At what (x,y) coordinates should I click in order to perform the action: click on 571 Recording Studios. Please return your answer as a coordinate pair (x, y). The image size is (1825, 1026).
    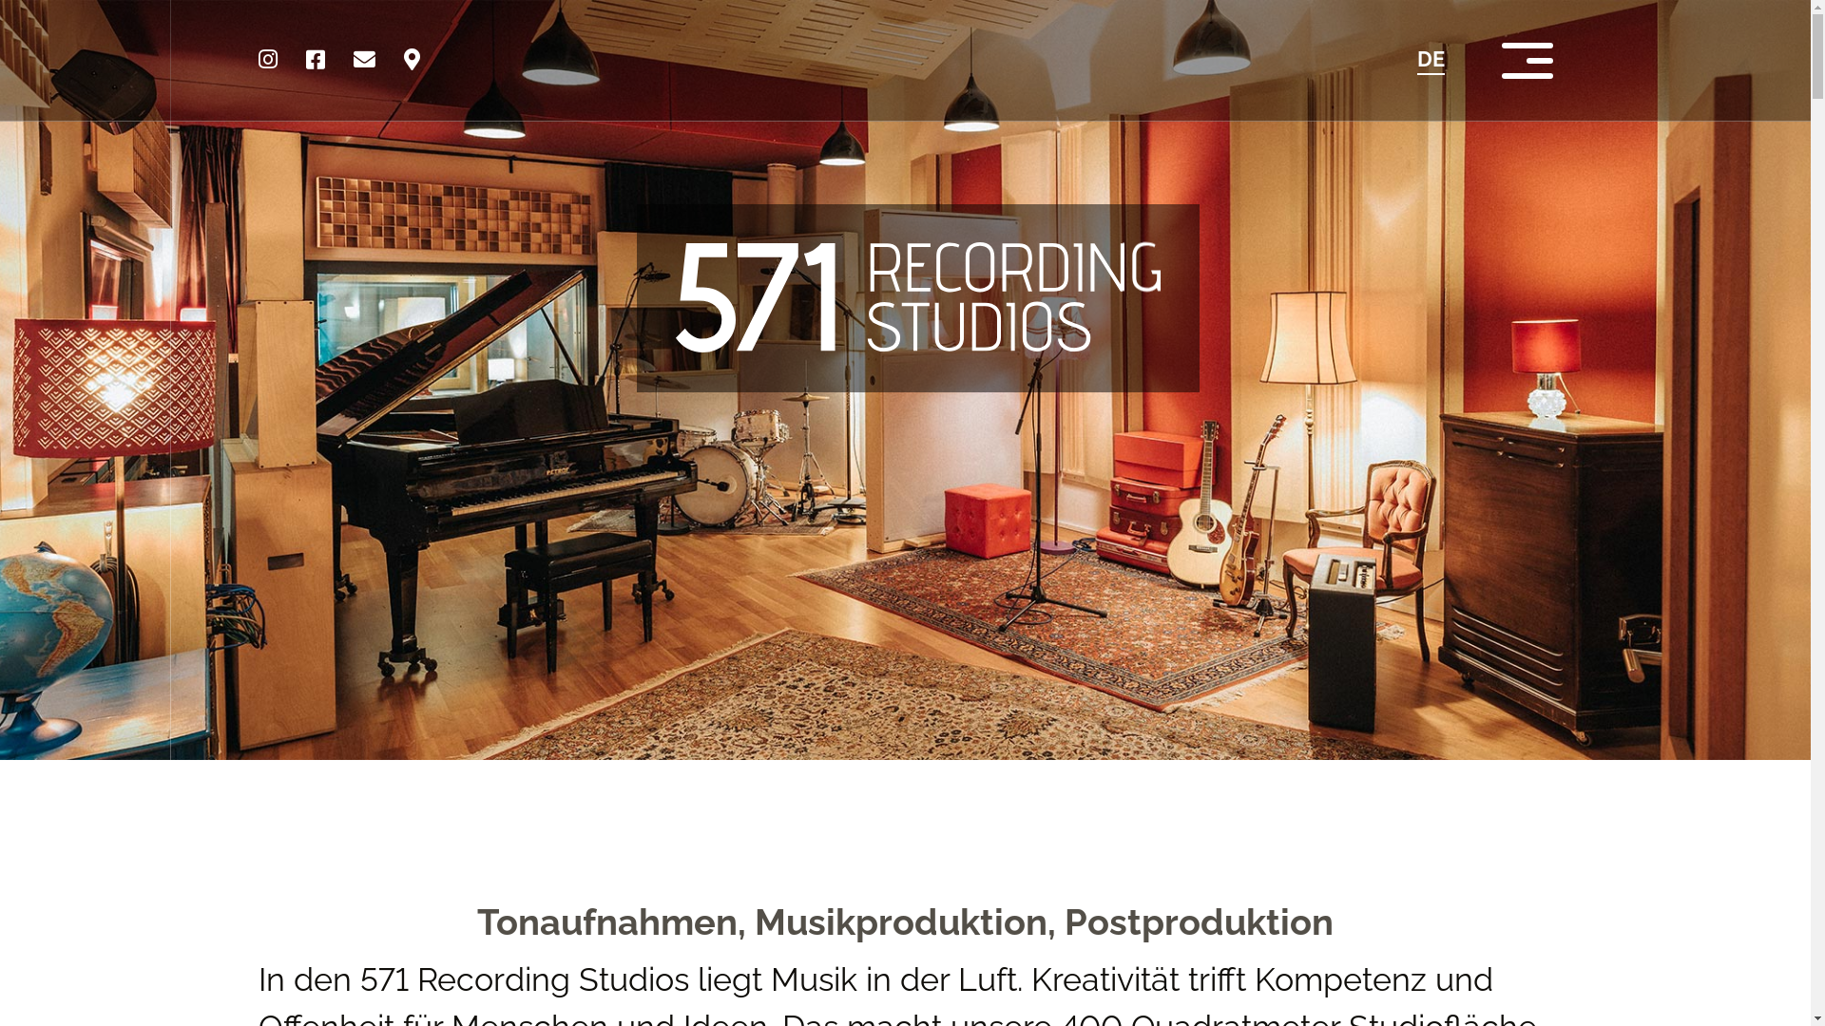
    Looking at the image, I should click on (797, 270).